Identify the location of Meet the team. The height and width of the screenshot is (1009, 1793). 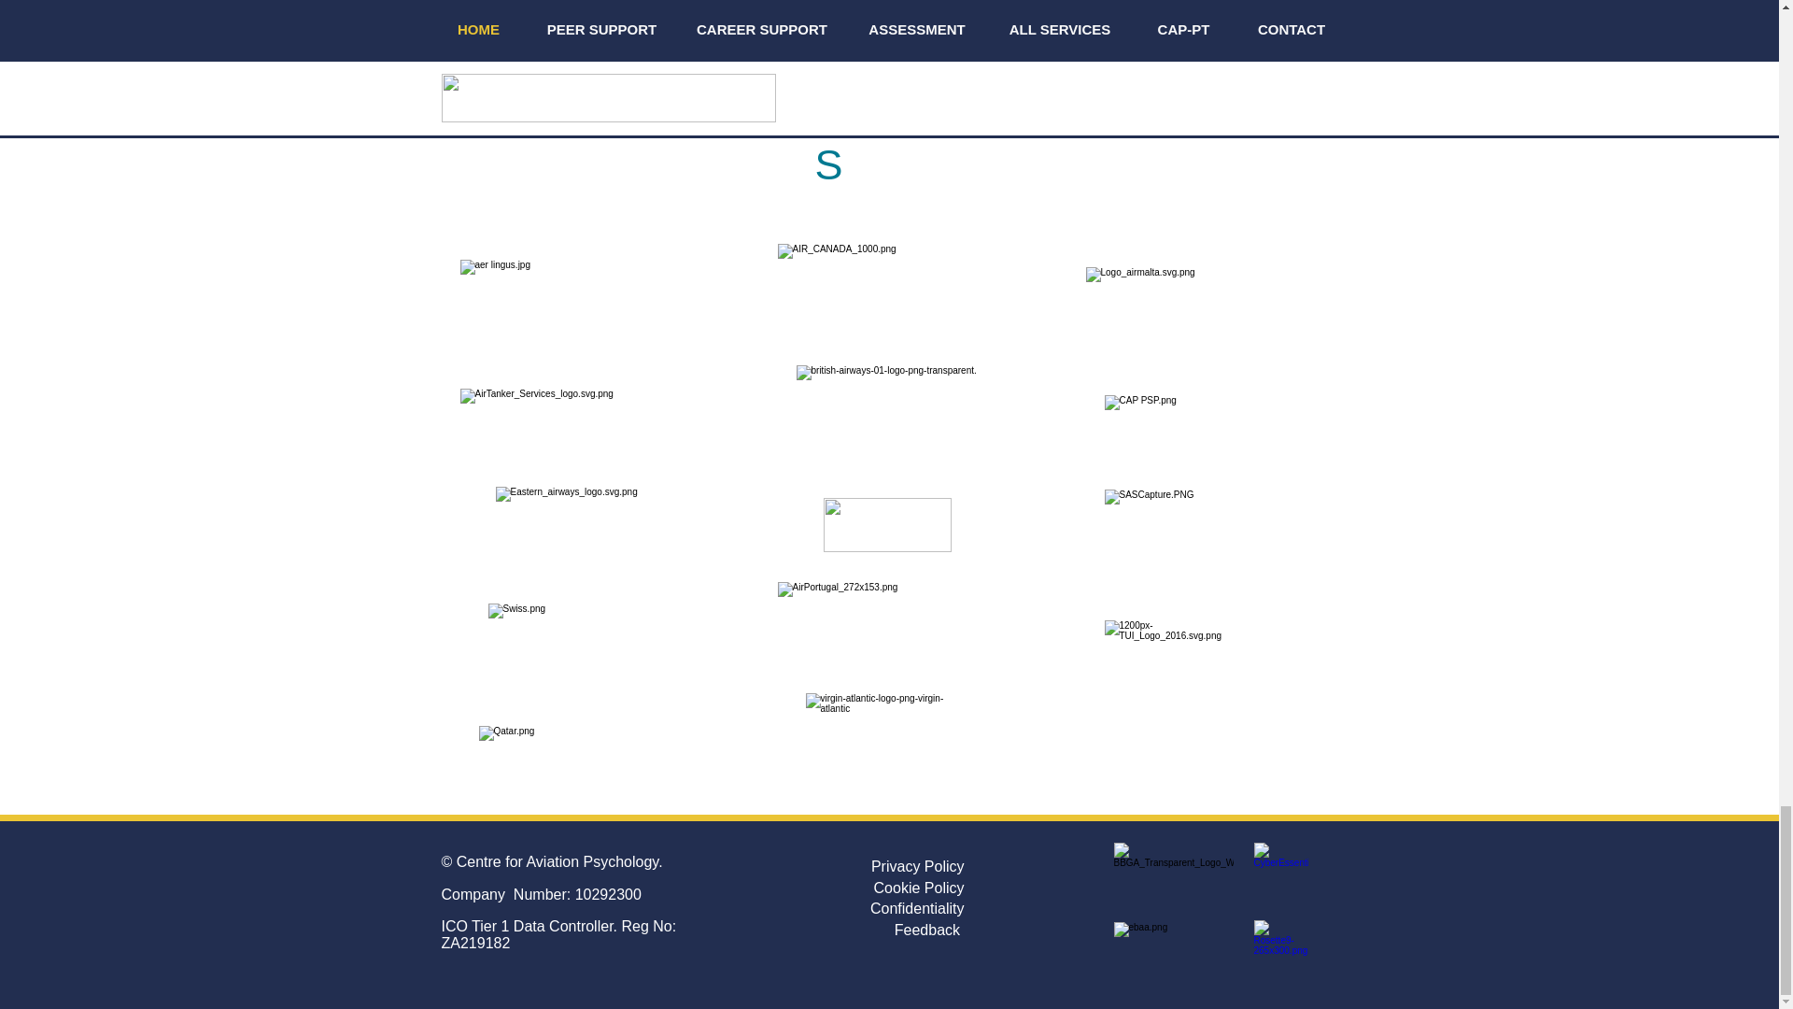
(1132, 2).